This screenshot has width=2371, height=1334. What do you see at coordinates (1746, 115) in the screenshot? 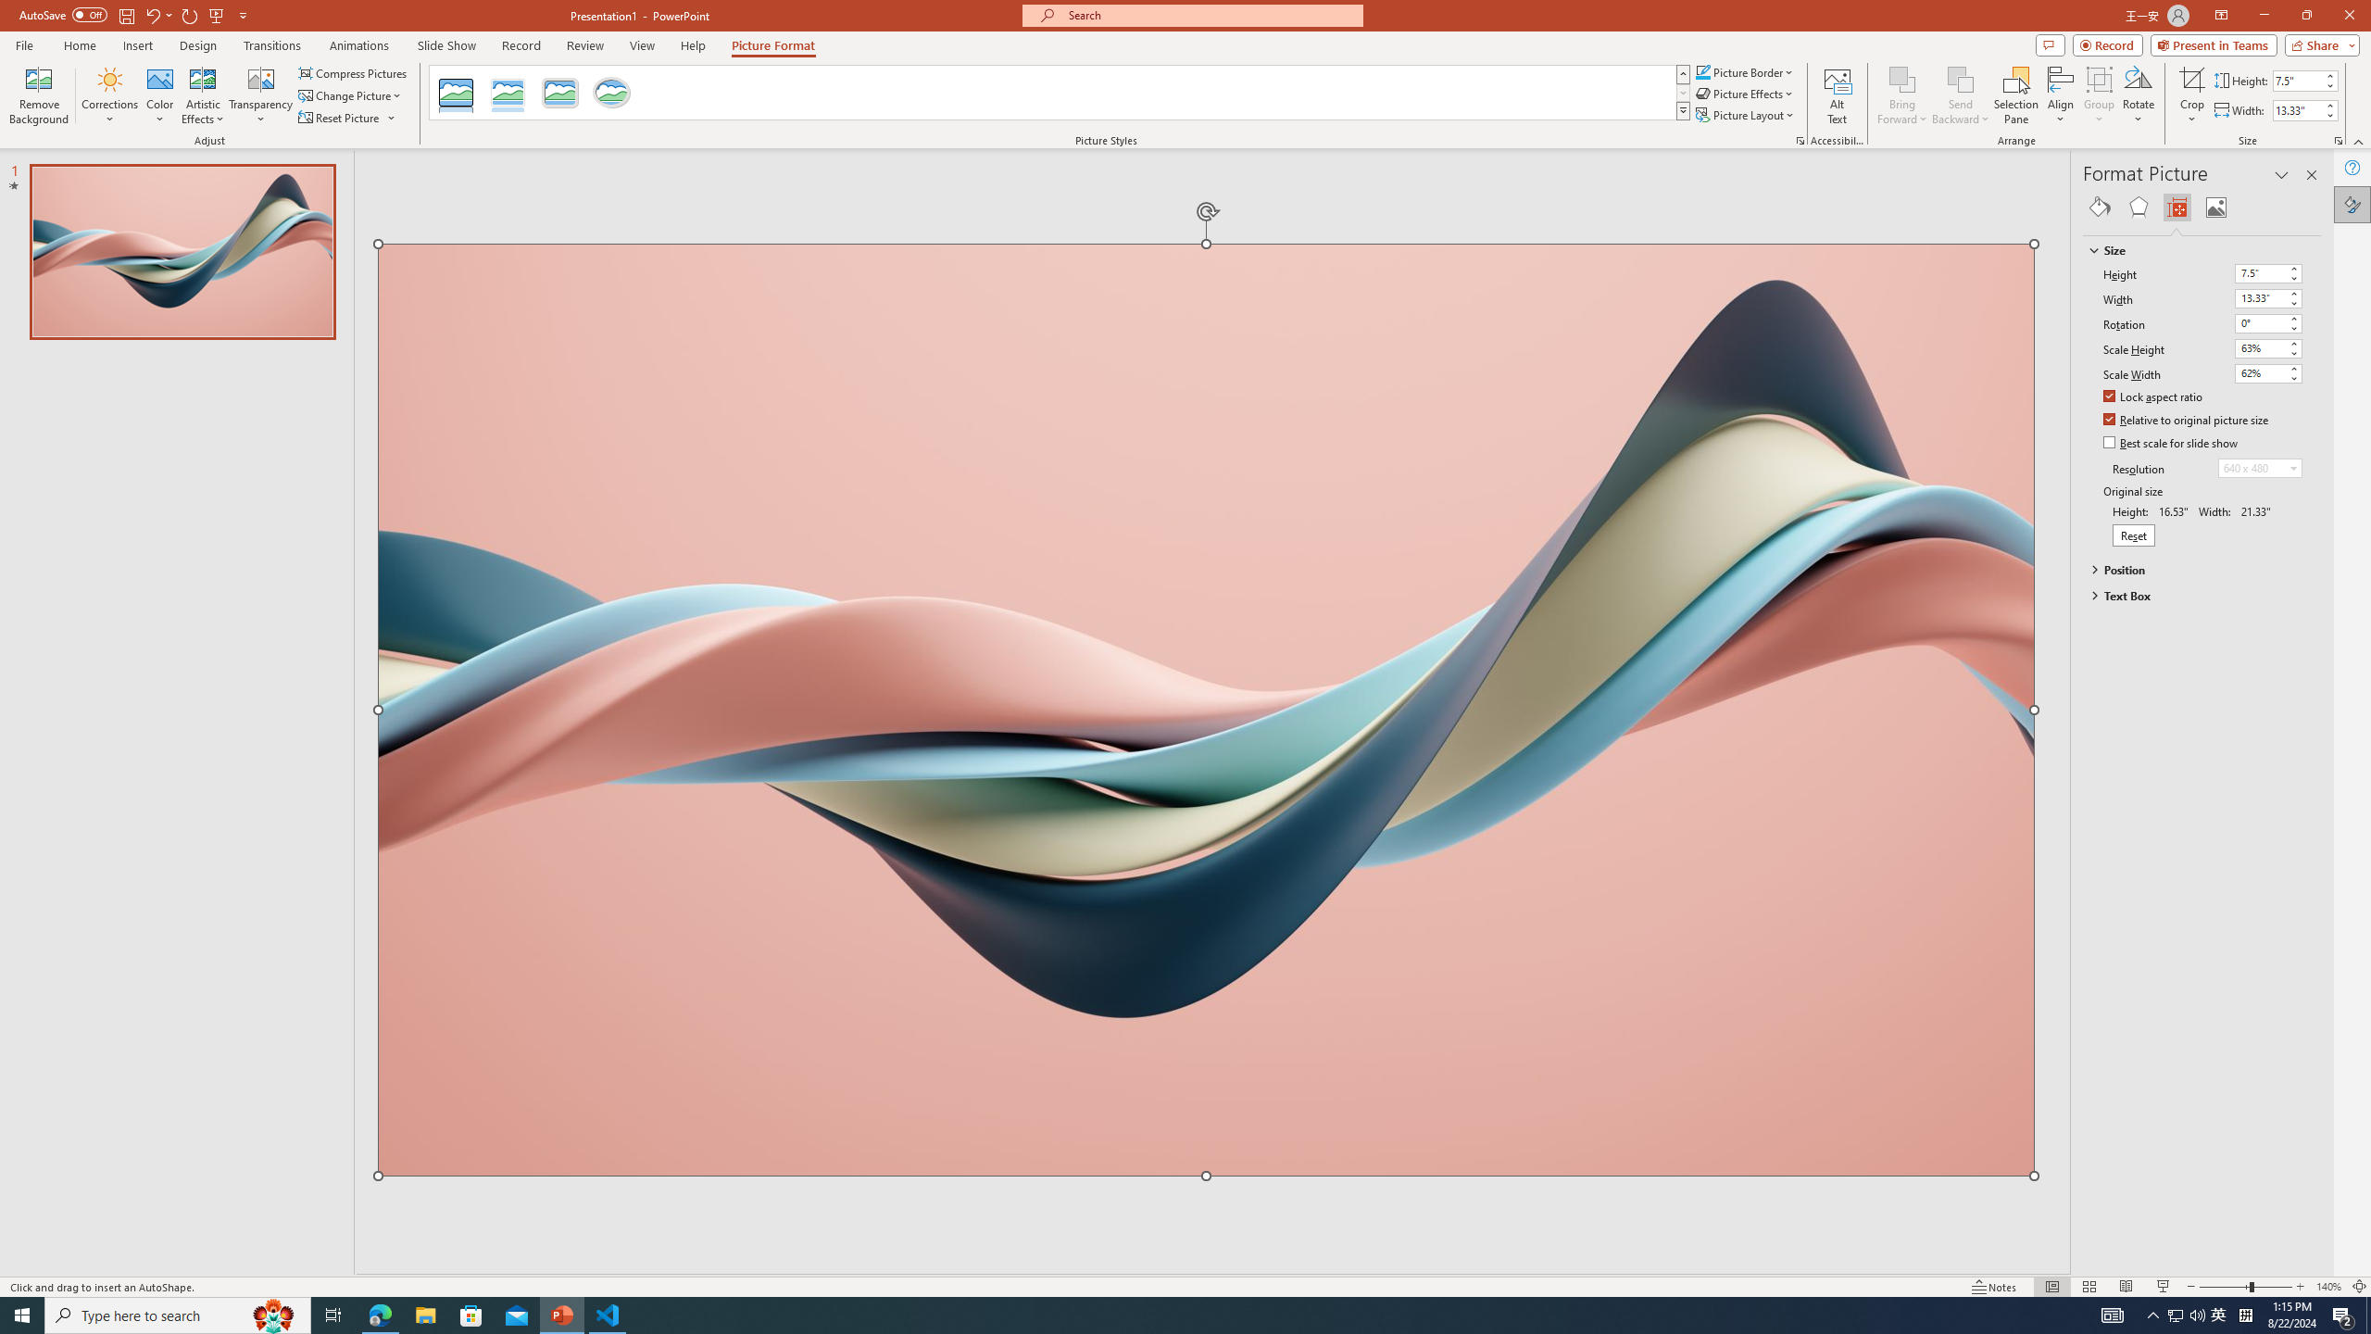
I see `Picture Layout` at bounding box center [1746, 115].